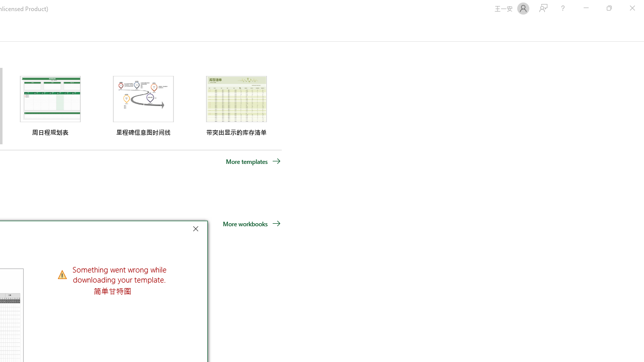 The image size is (644, 362). I want to click on More workbooks, so click(252, 223).